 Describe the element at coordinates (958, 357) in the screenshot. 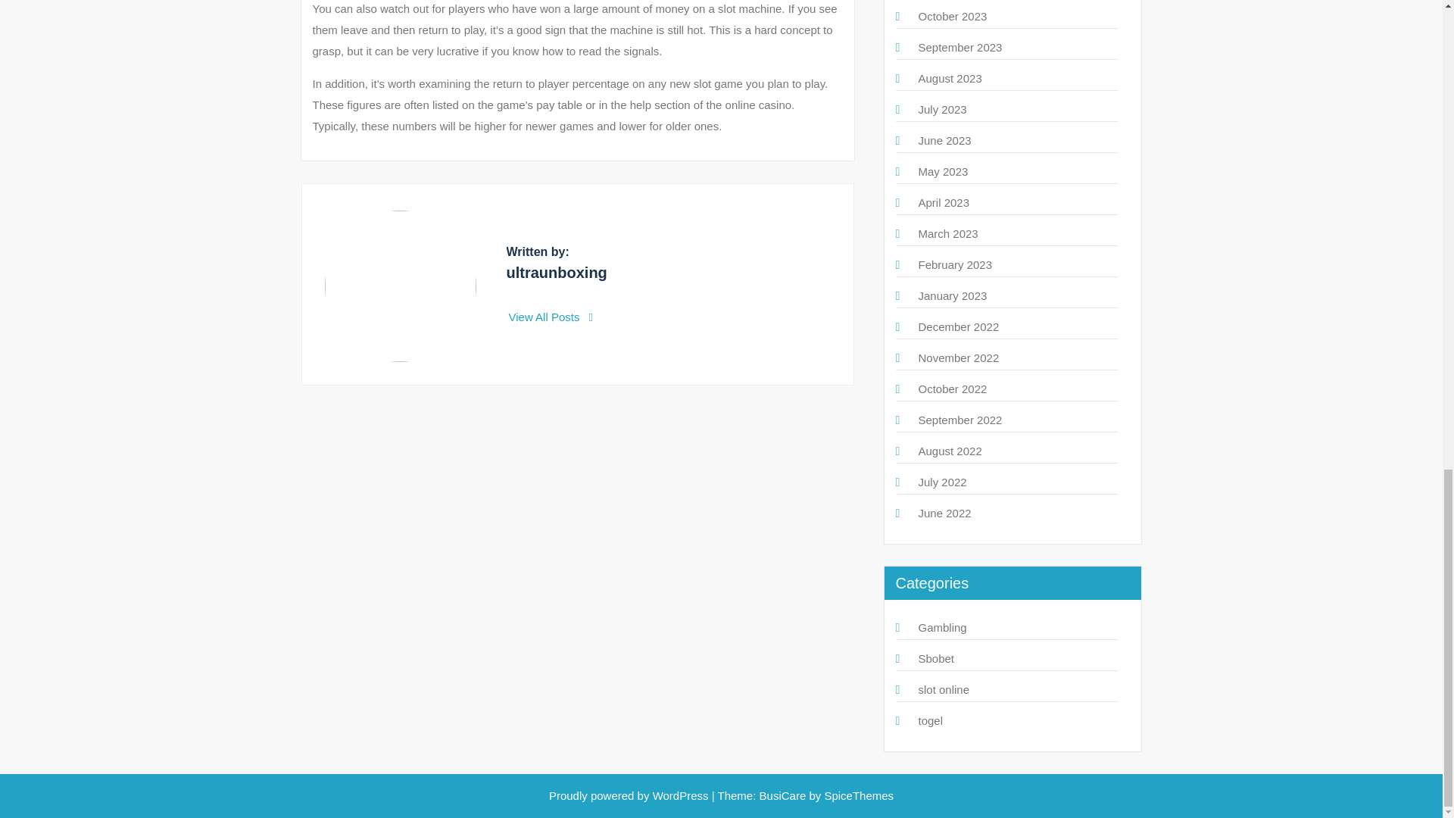

I see `November 2022` at that location.